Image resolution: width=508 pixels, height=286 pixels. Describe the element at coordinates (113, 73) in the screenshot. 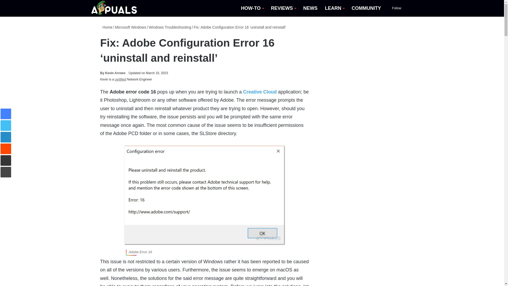

I see `Kevin Arrows` at that location.